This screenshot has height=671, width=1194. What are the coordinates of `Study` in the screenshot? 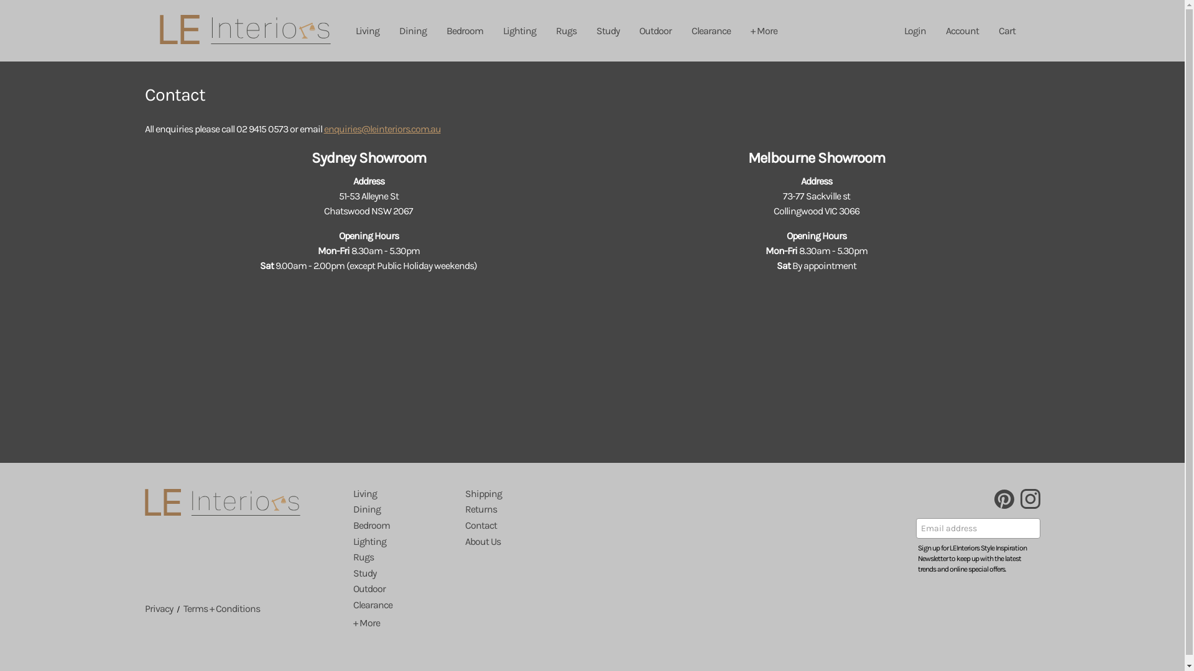 It's located at (607, 31).